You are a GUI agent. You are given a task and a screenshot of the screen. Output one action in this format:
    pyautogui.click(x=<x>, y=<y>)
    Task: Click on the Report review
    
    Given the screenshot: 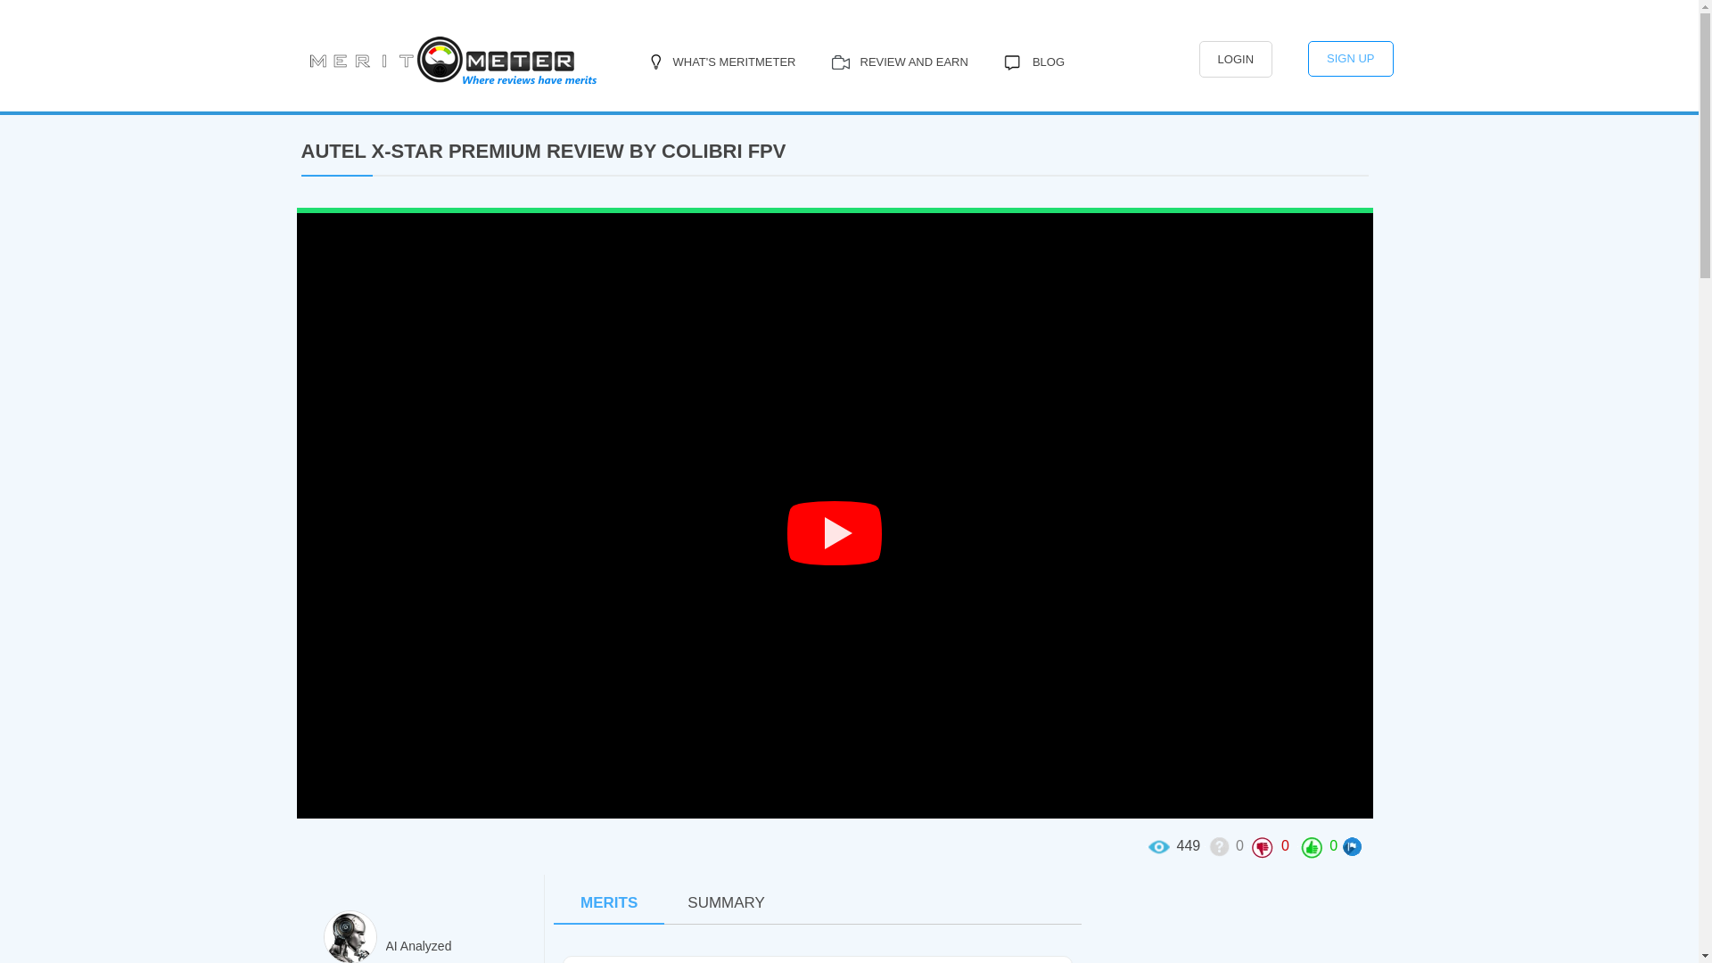 What is the action you would take?
    pyautogui.click(x=1354, y=847)
    